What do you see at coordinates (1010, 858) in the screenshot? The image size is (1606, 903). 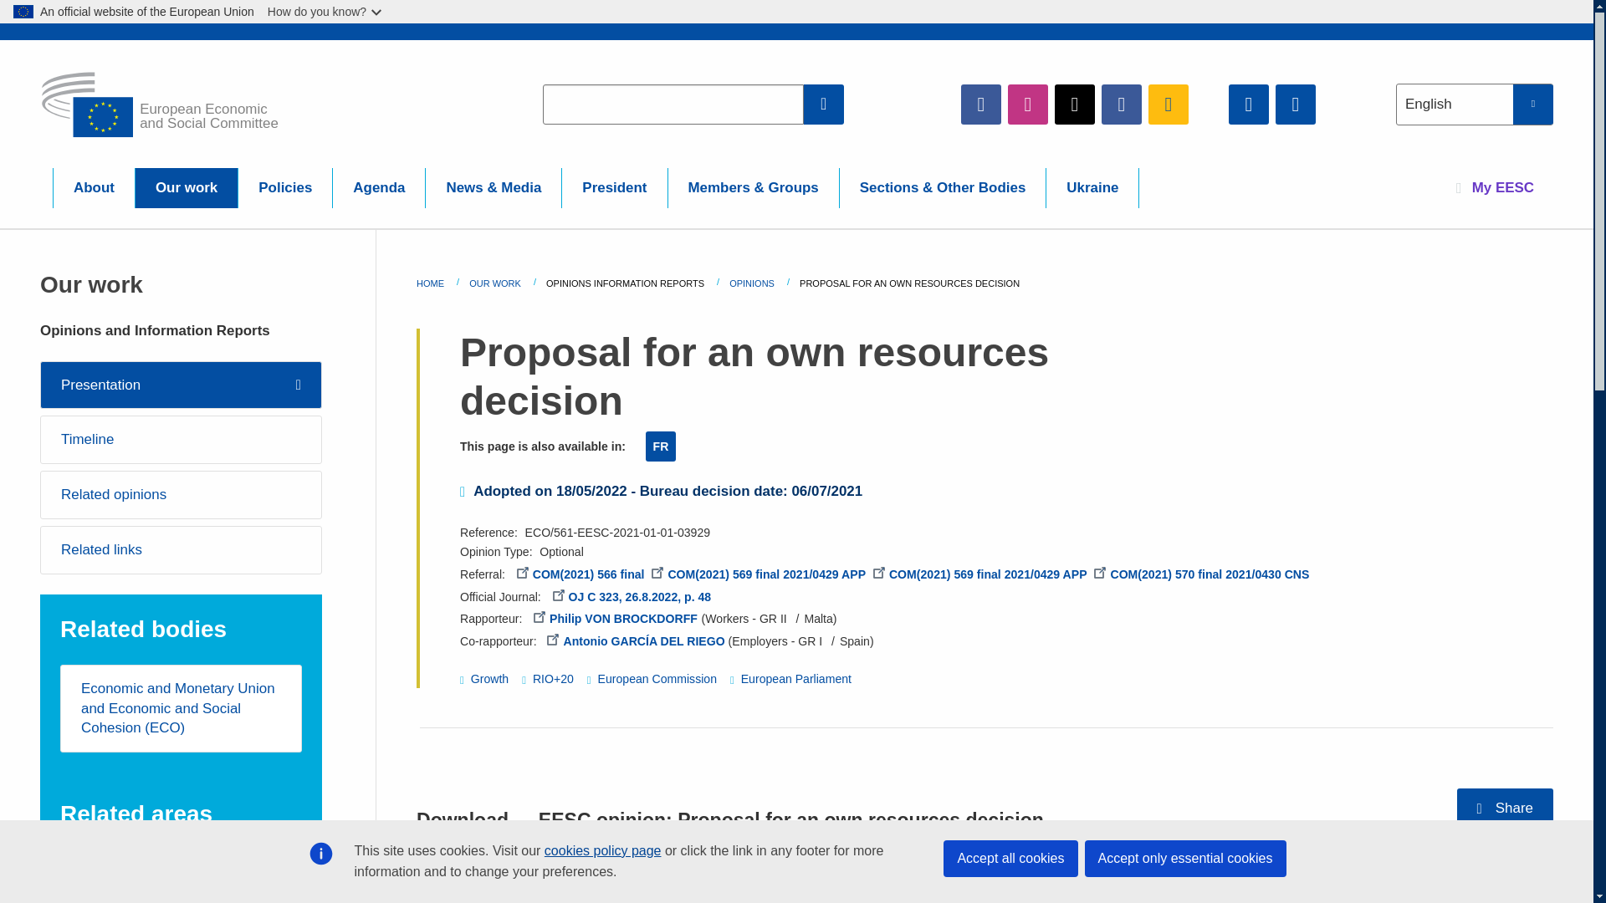 I see `Accept all cookies` at bounding box center [1010, 858].